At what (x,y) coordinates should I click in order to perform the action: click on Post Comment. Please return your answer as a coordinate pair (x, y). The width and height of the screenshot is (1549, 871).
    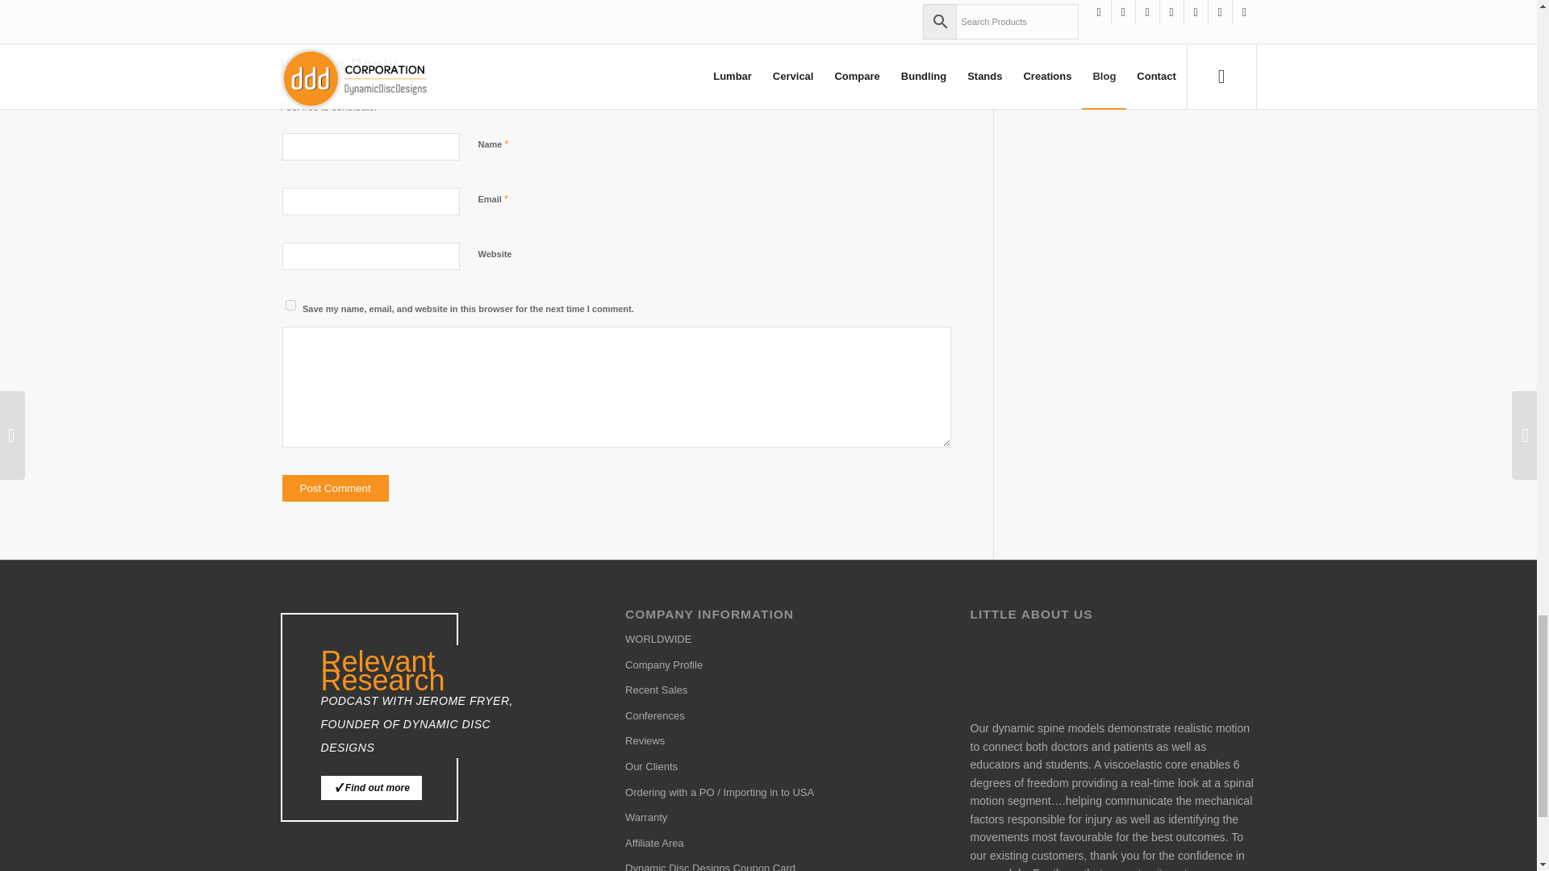
    Looking at the image, I should click on (335, 488).